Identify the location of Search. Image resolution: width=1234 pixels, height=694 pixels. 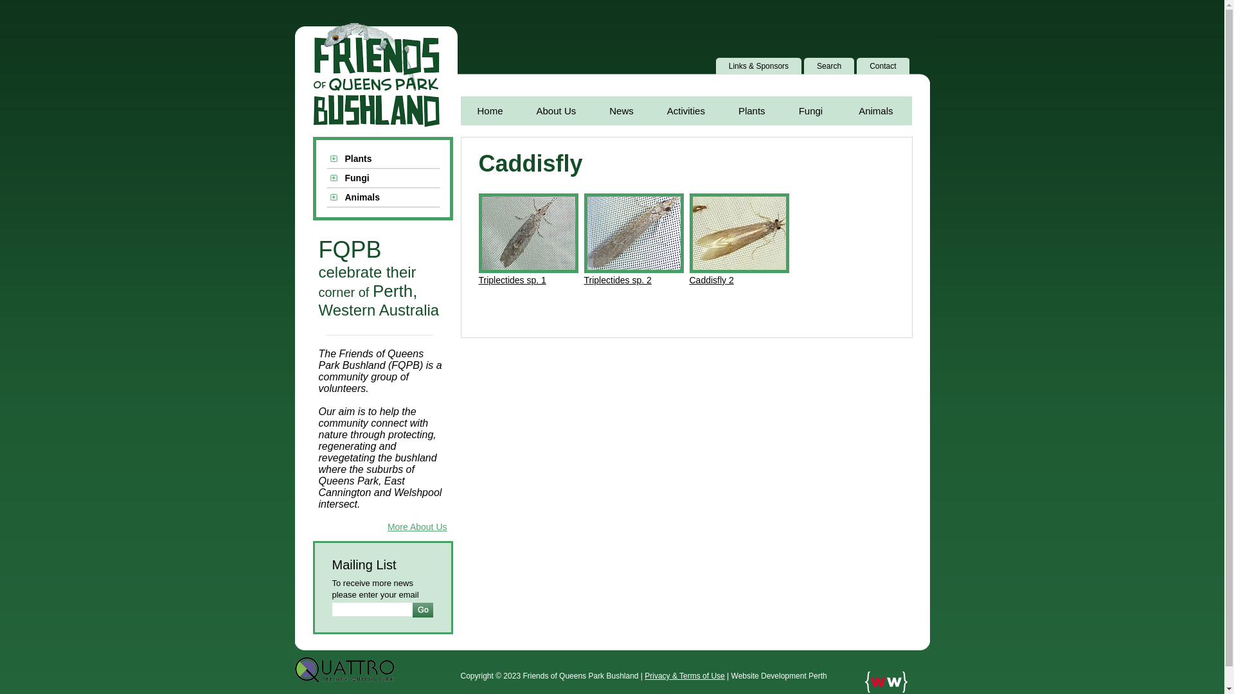
(832, 66).